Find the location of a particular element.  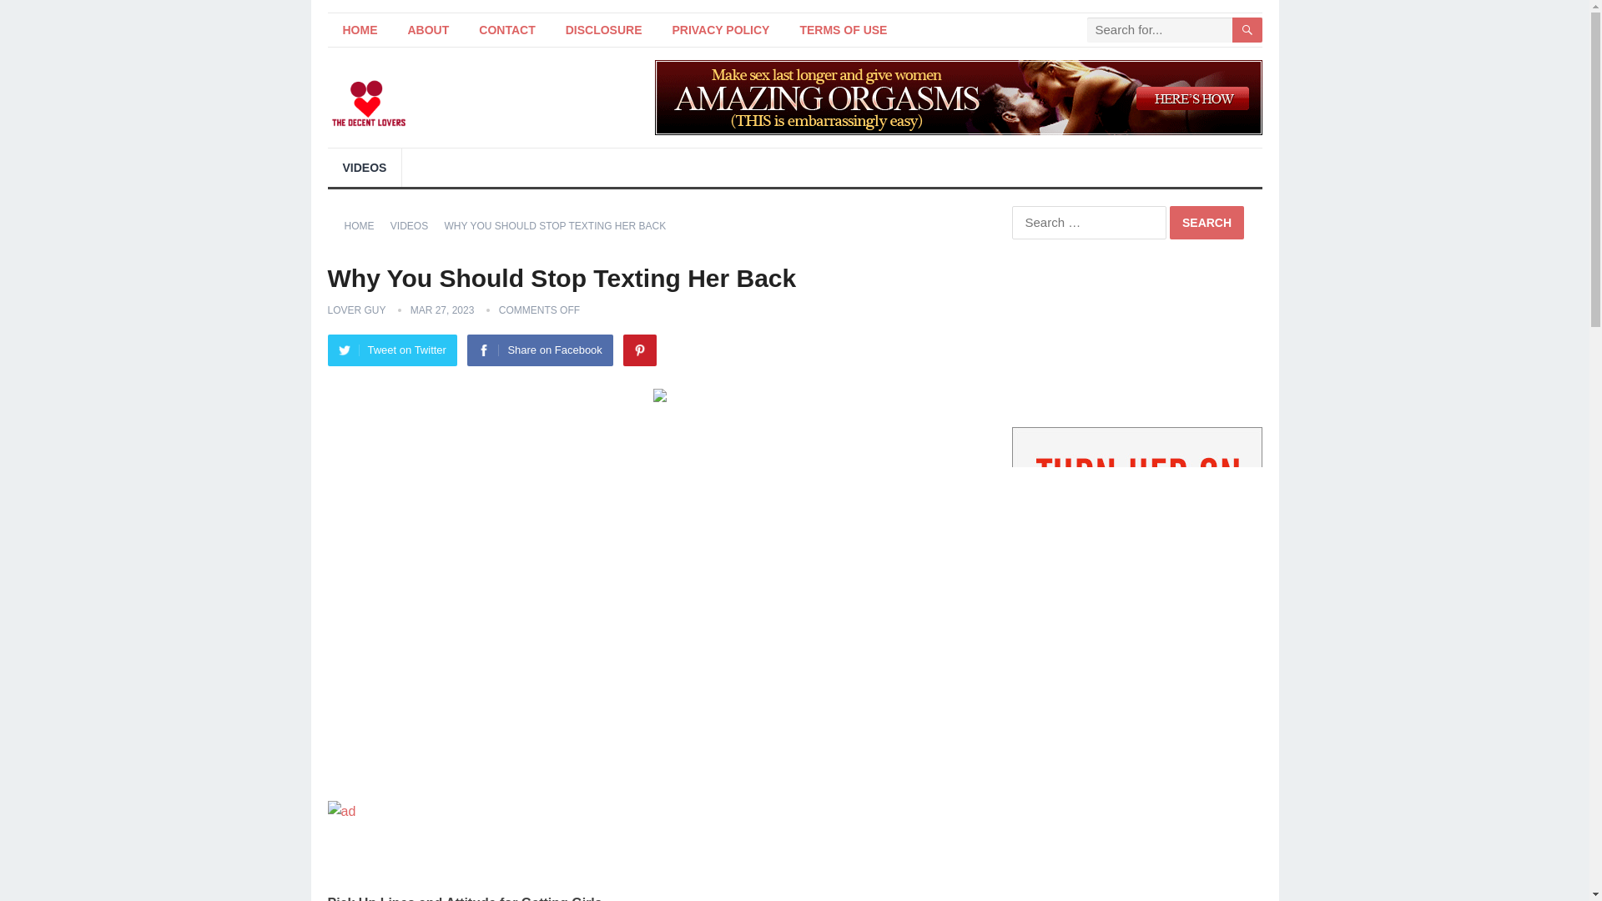

VIDEOS is located at coordinates (364, 167).